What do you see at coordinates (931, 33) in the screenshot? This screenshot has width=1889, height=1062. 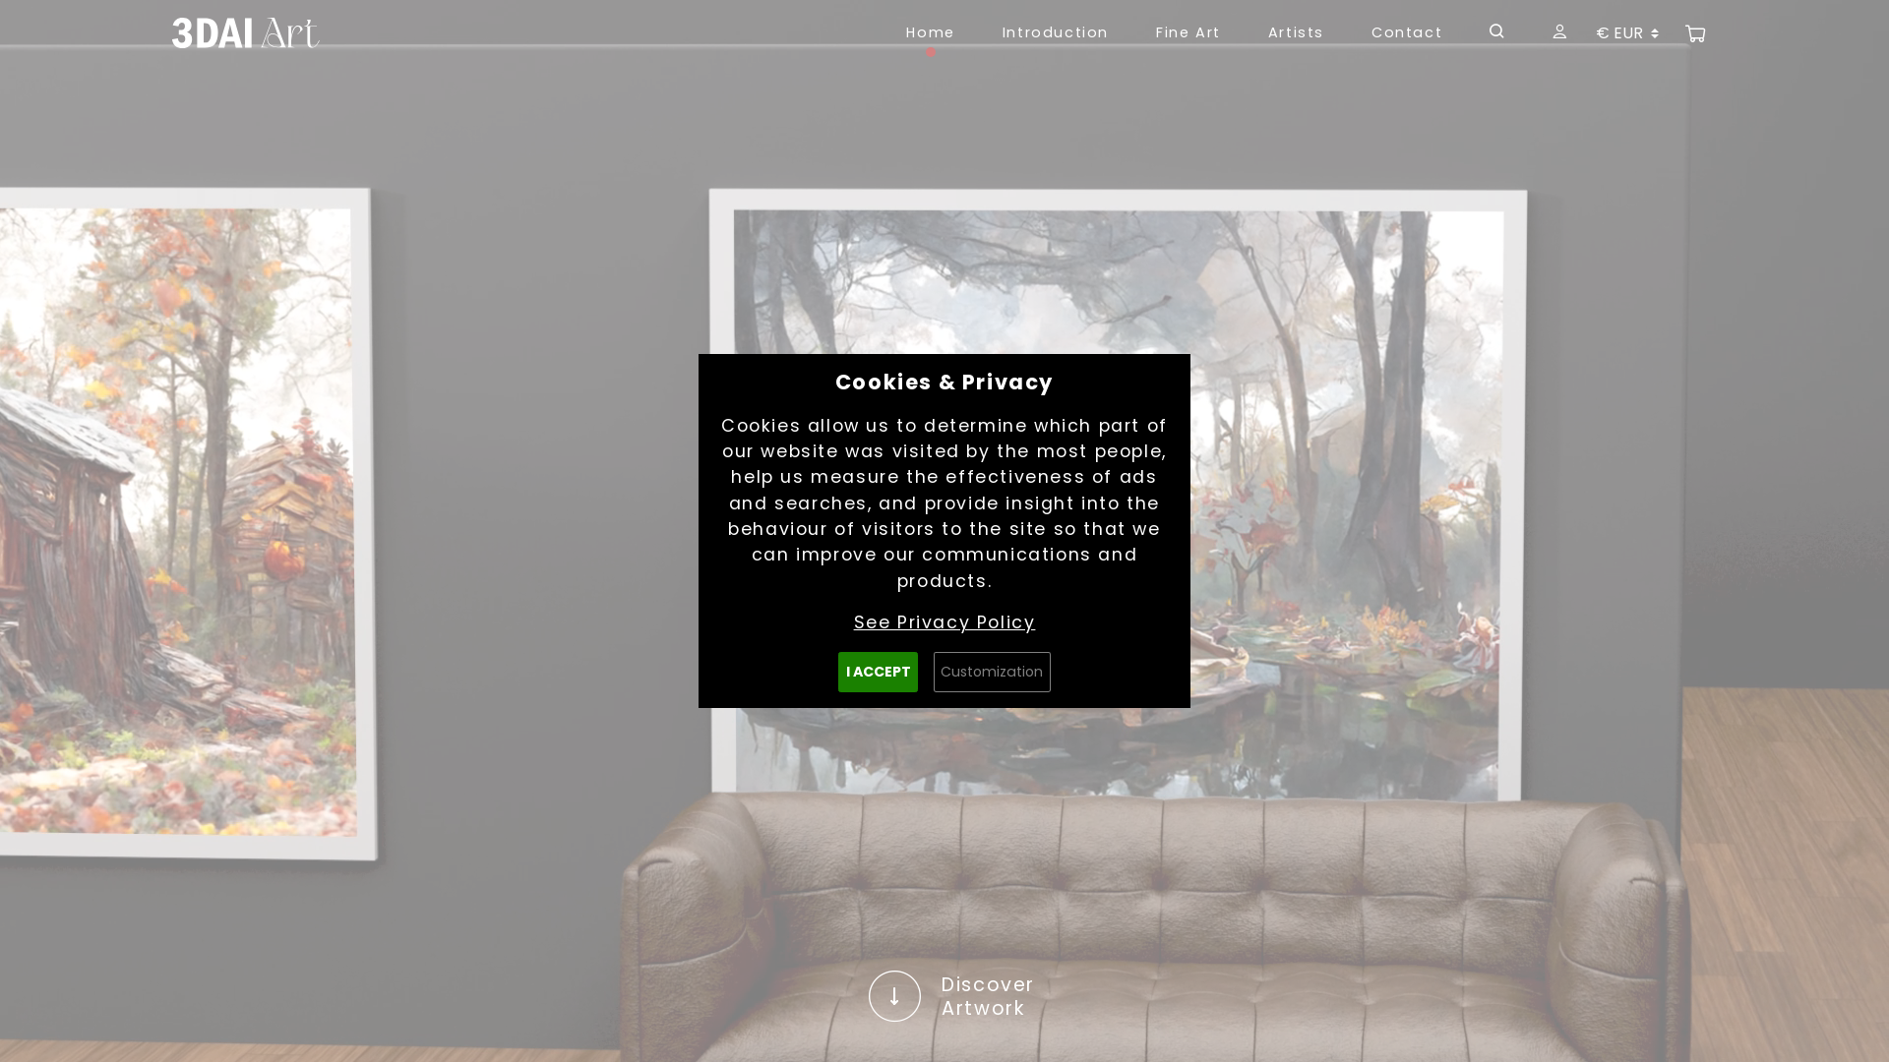 I see `Home` at bounding box center [931, 33].